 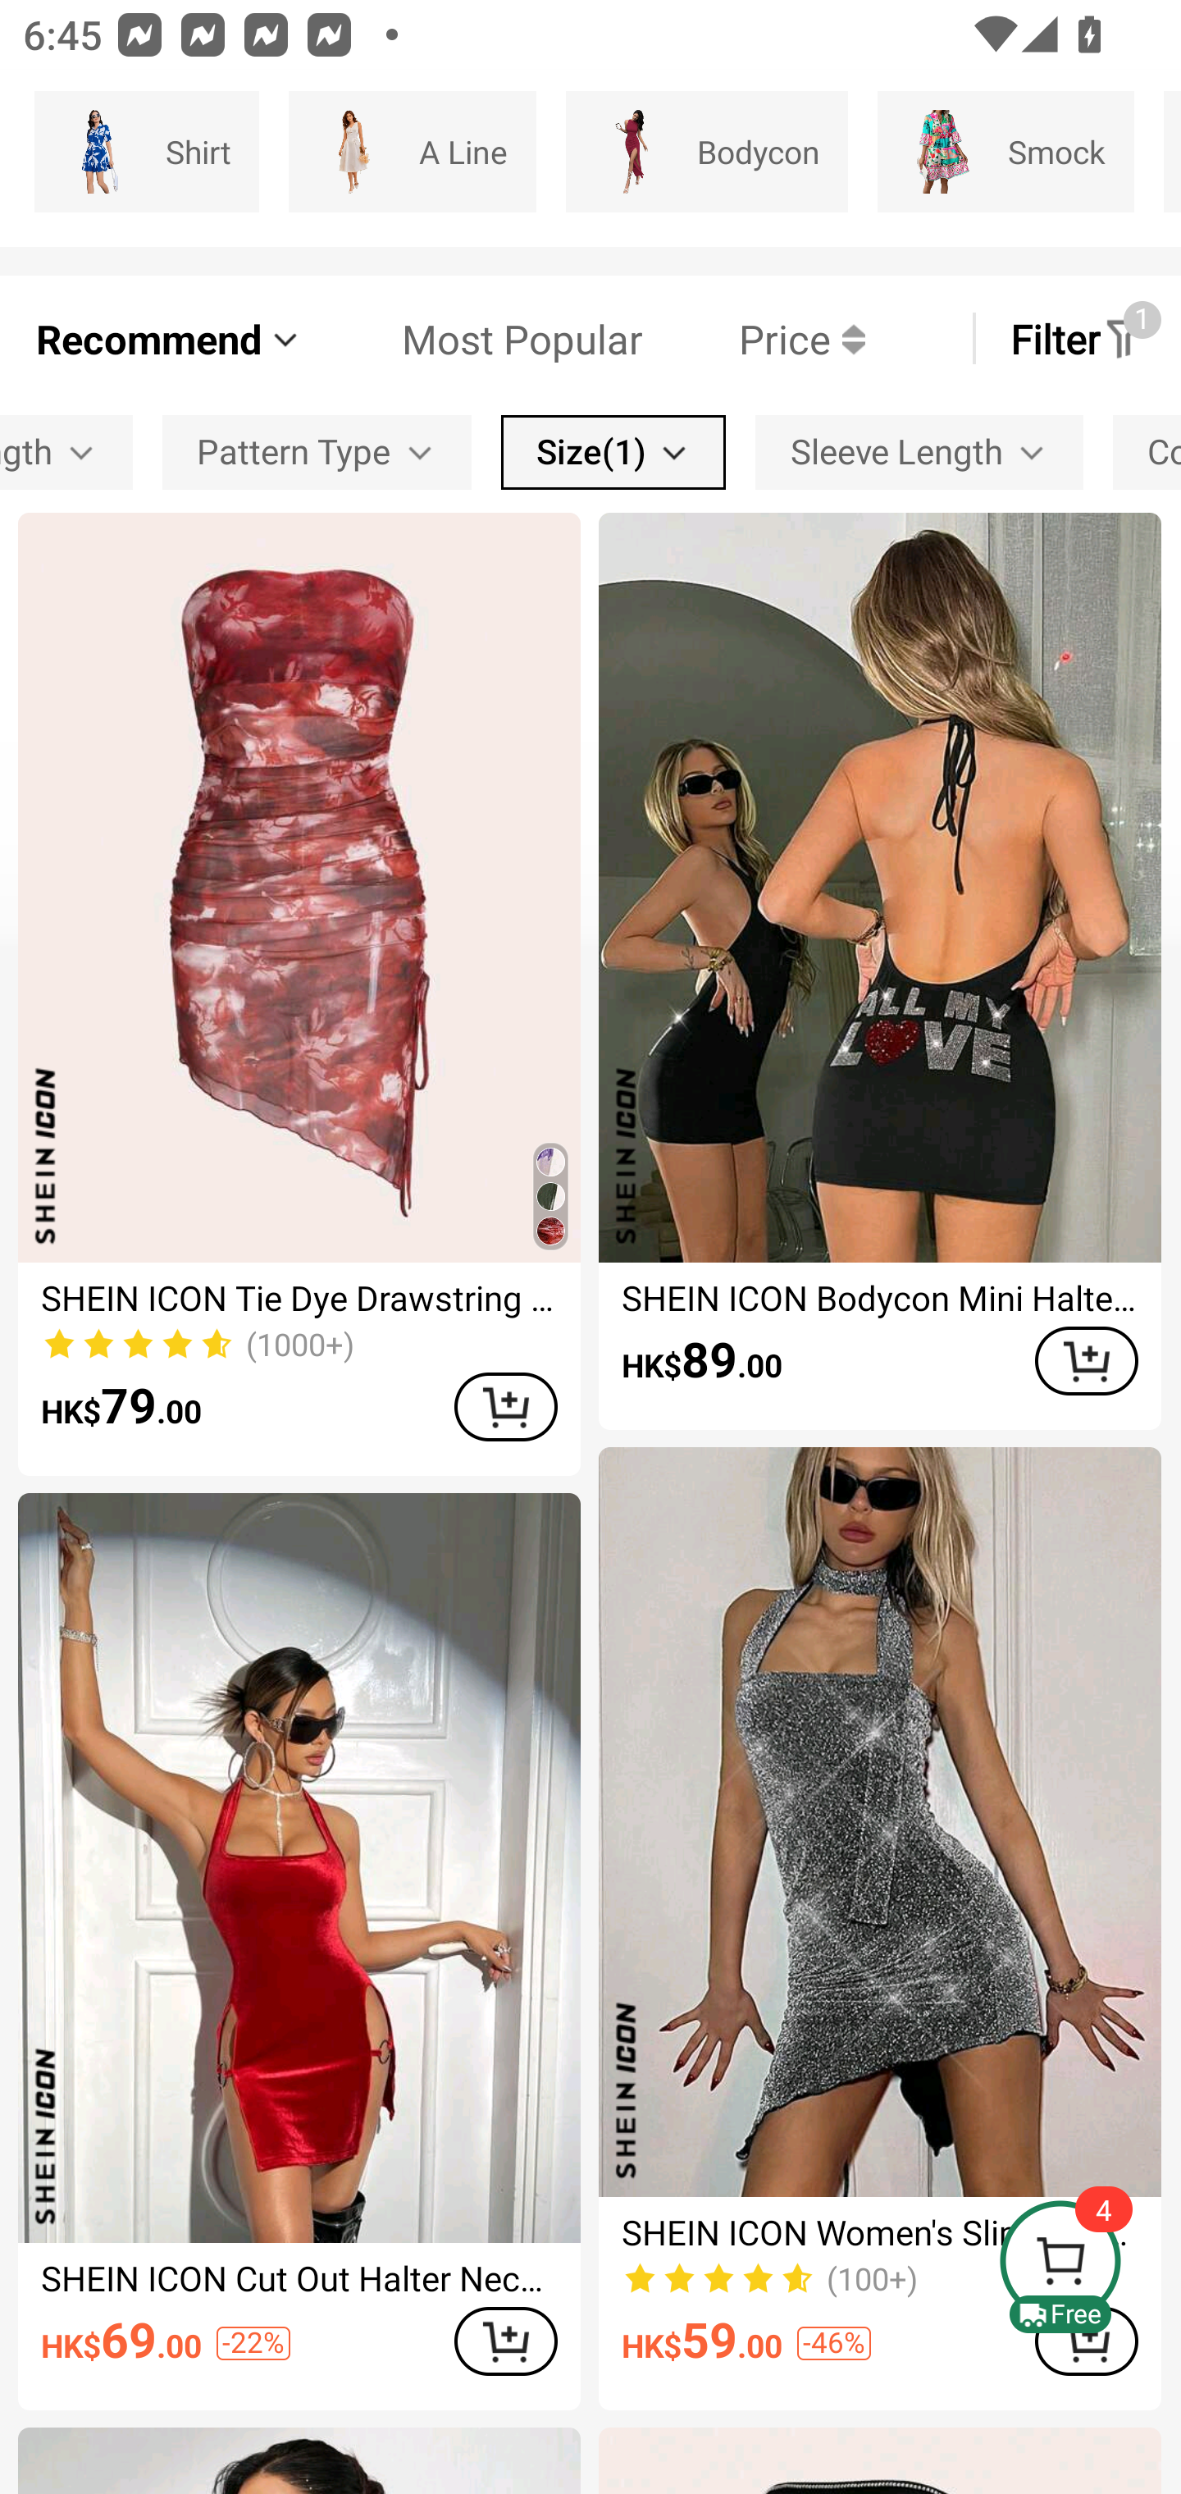 I want to click on Price, so click(x=754, y=339).